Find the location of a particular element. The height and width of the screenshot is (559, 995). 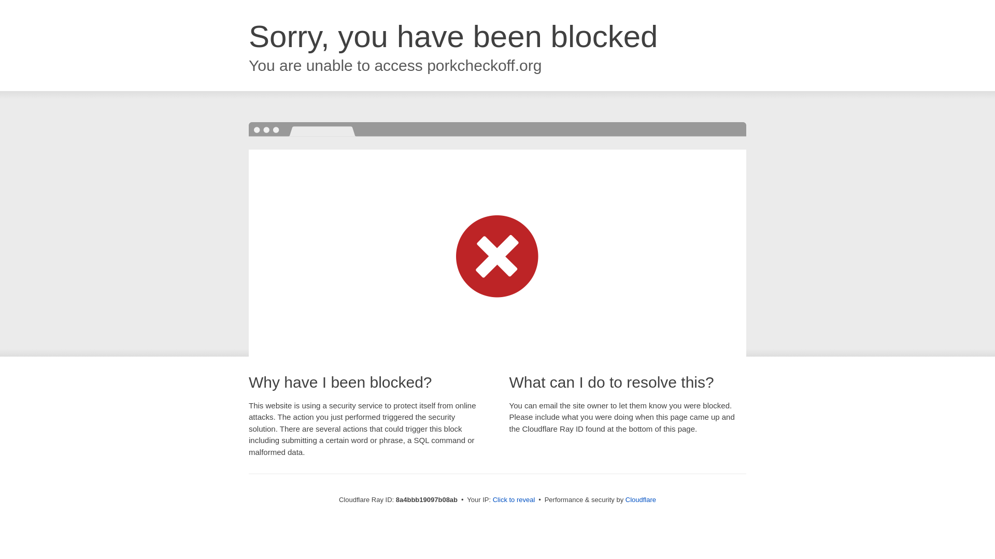

Cloudflare is located at coordinates (641, 499).